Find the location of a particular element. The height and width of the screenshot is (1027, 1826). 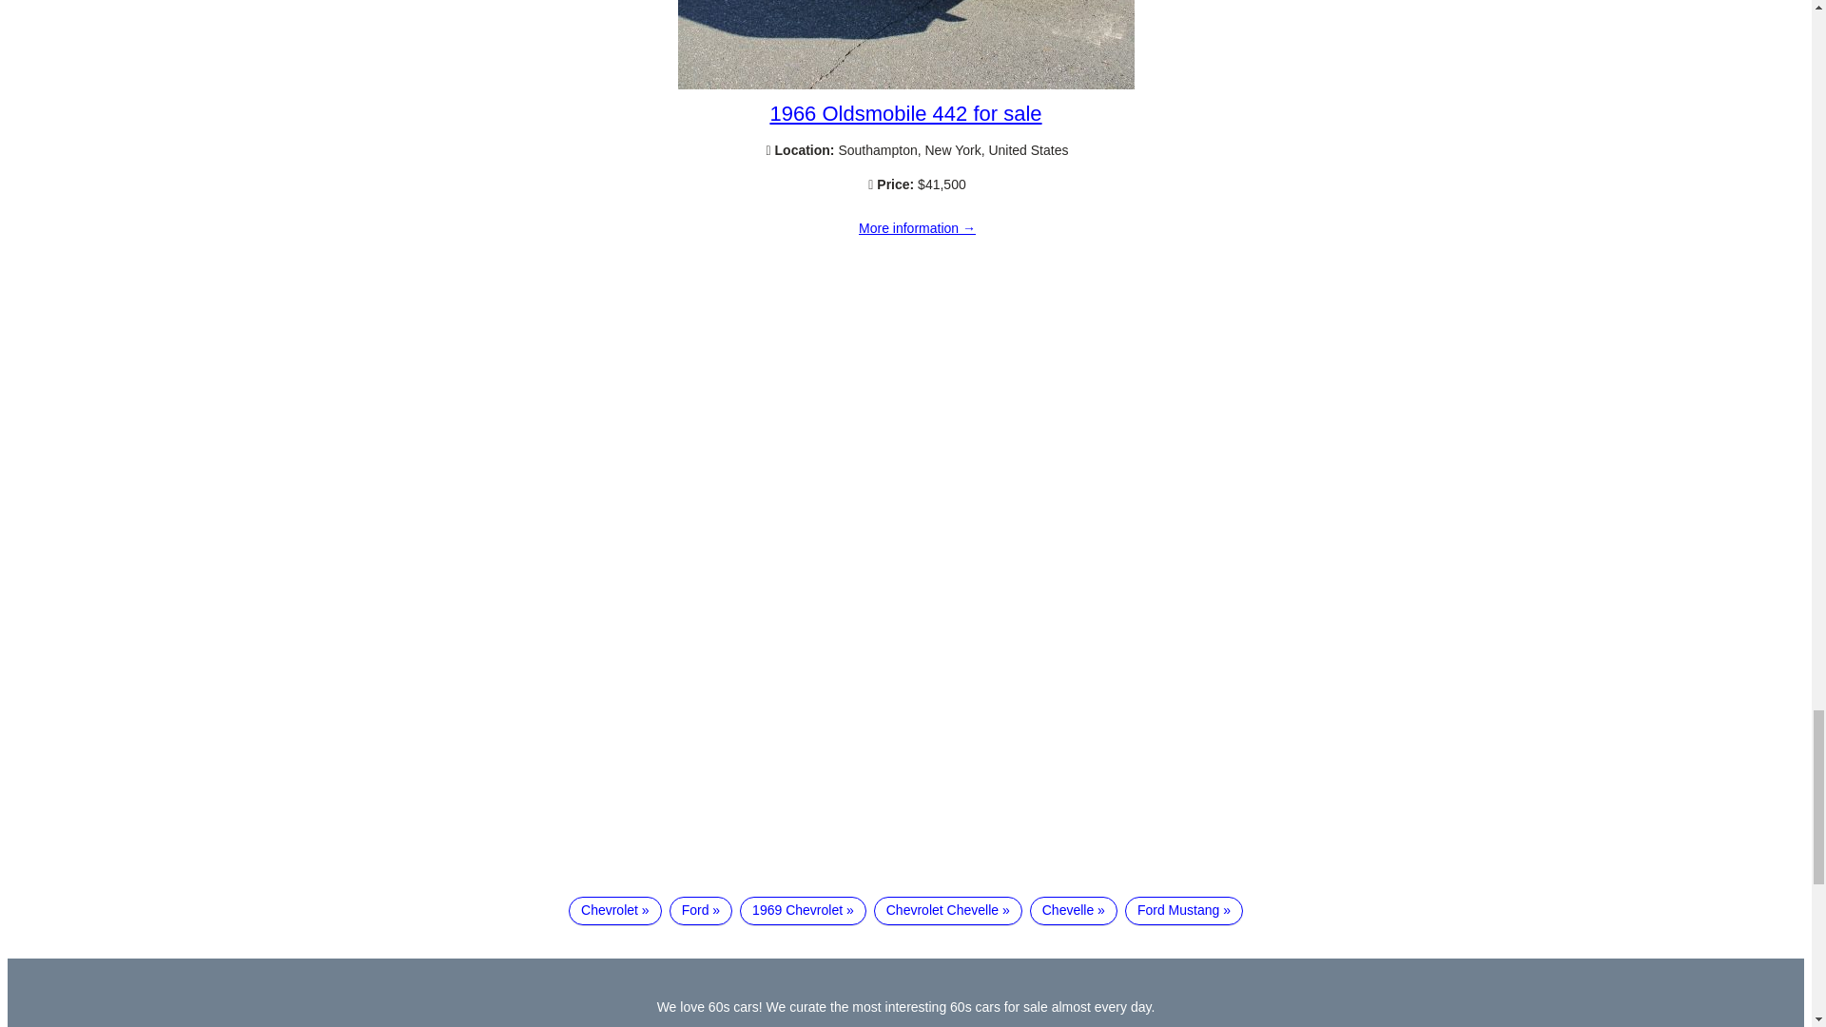

1969 Chevrolet is located at coordinates (803, 911).